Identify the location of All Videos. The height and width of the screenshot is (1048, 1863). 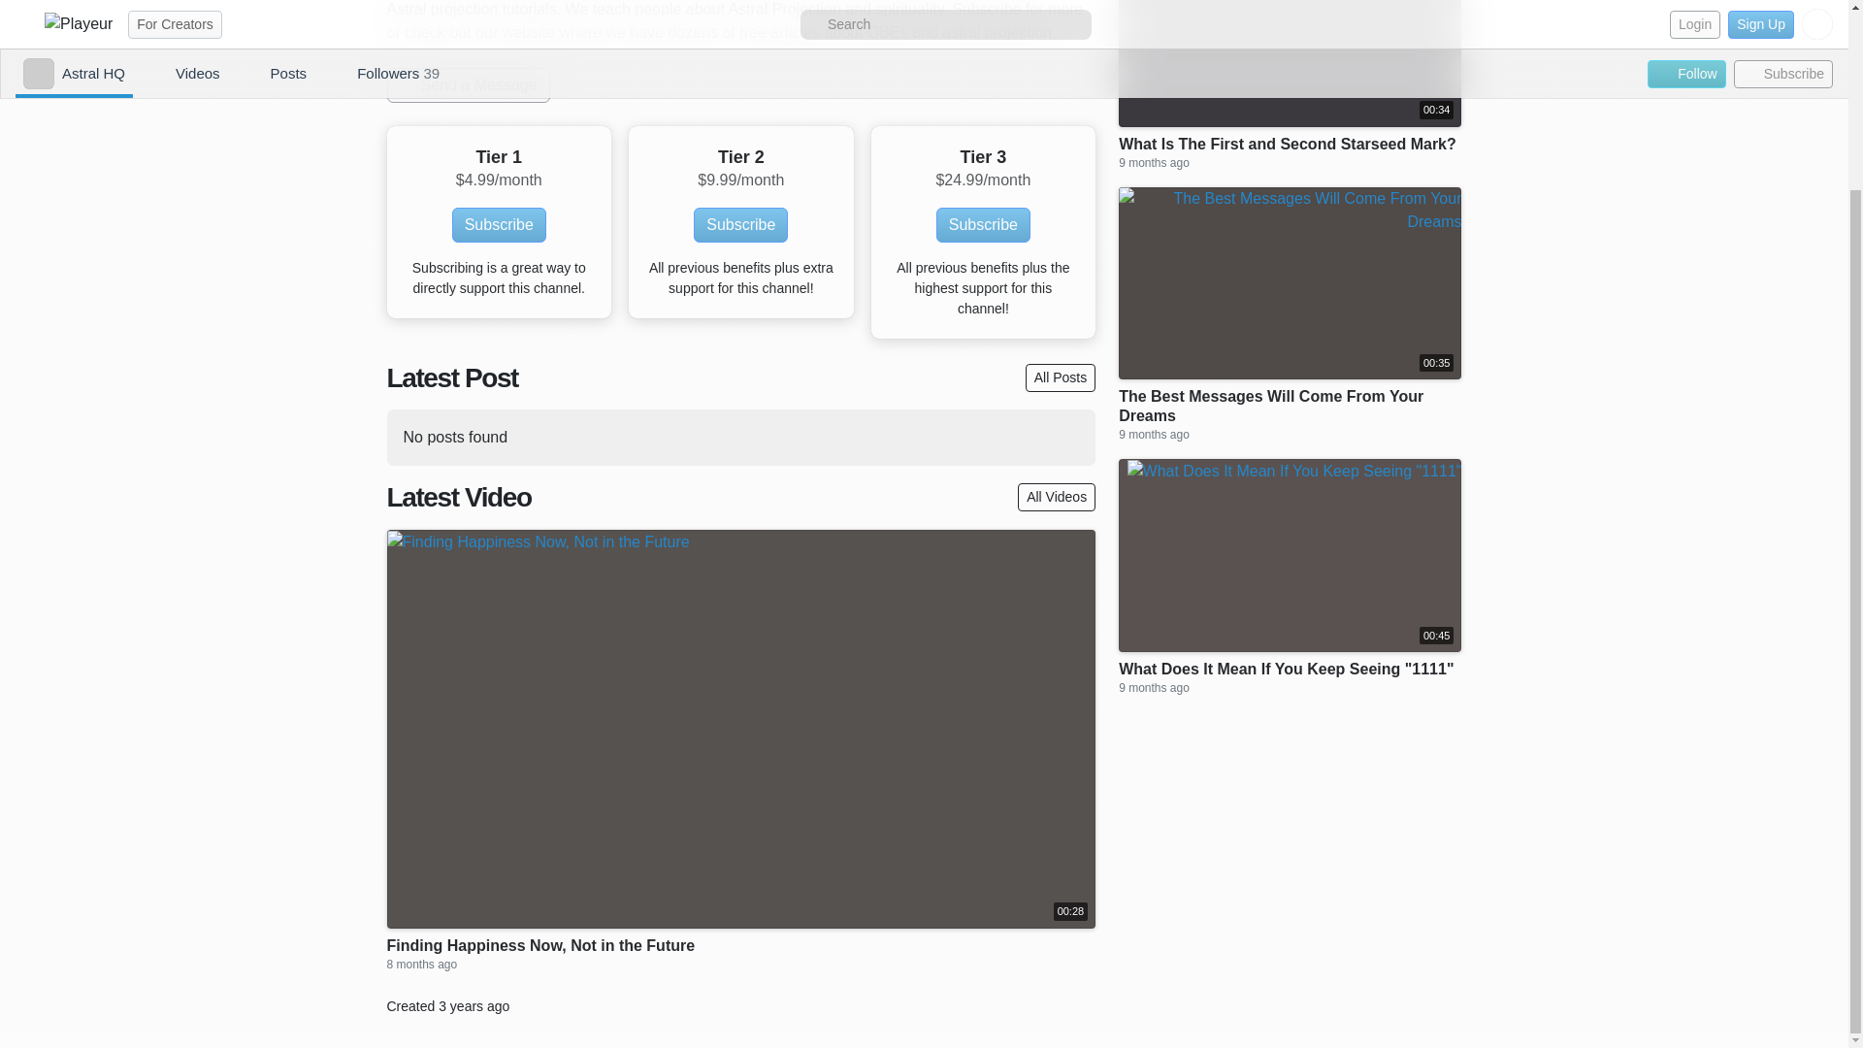
(1056, 497).